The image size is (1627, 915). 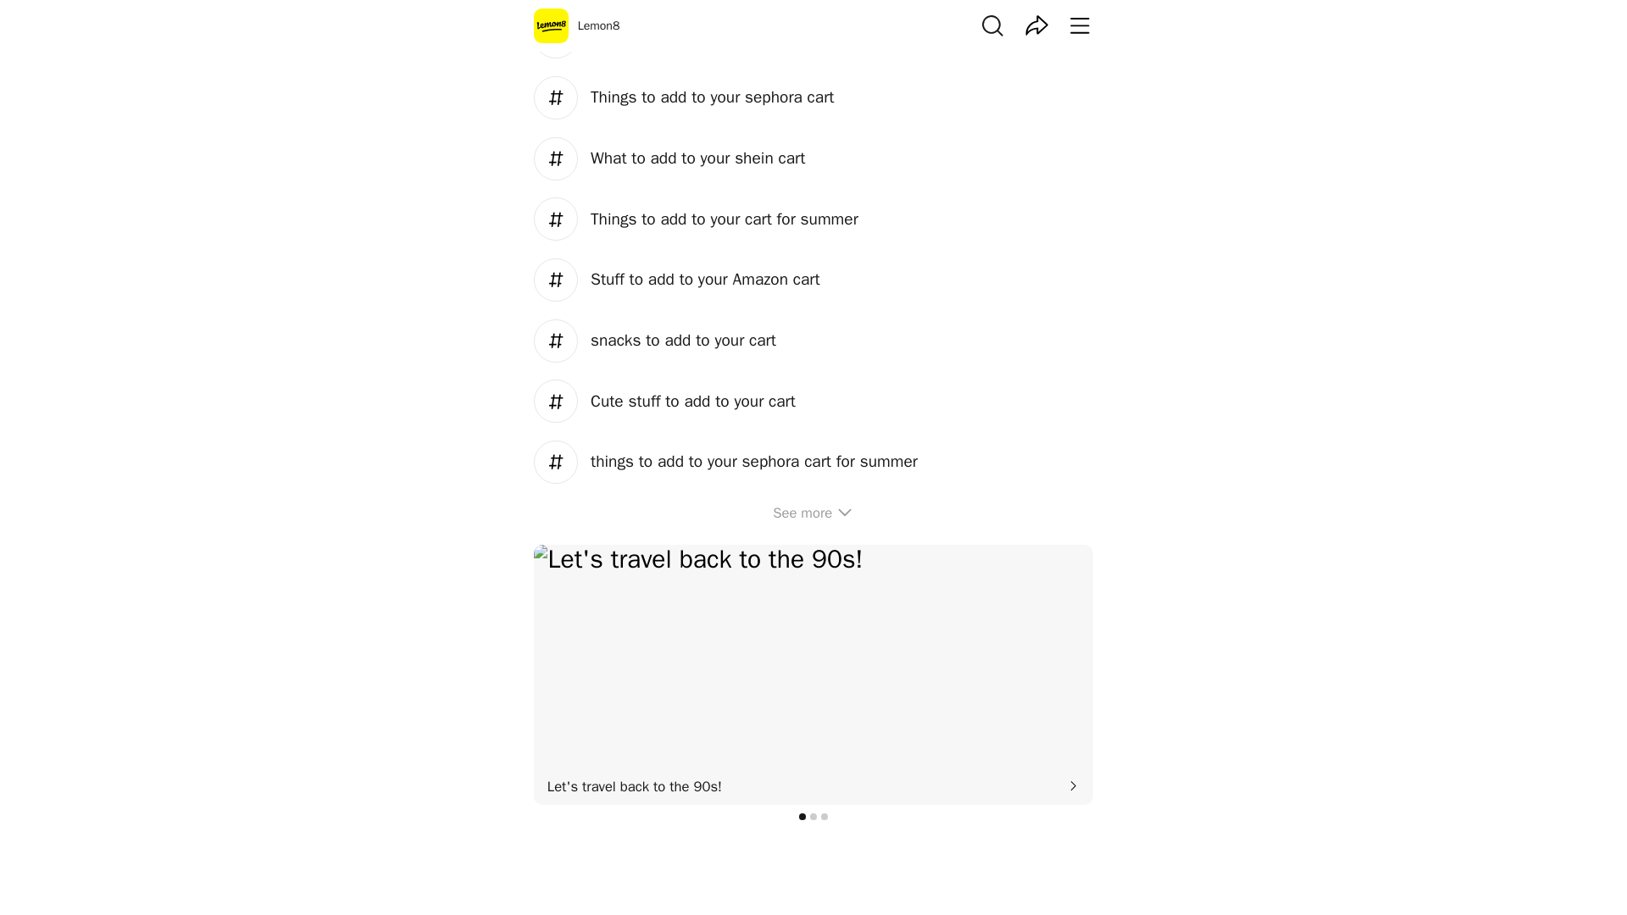 What do you see at coordinates (813, 280) in the screenshot?
I see `Stuff to add to your Amazon cart` at bounding box center [813, 280].